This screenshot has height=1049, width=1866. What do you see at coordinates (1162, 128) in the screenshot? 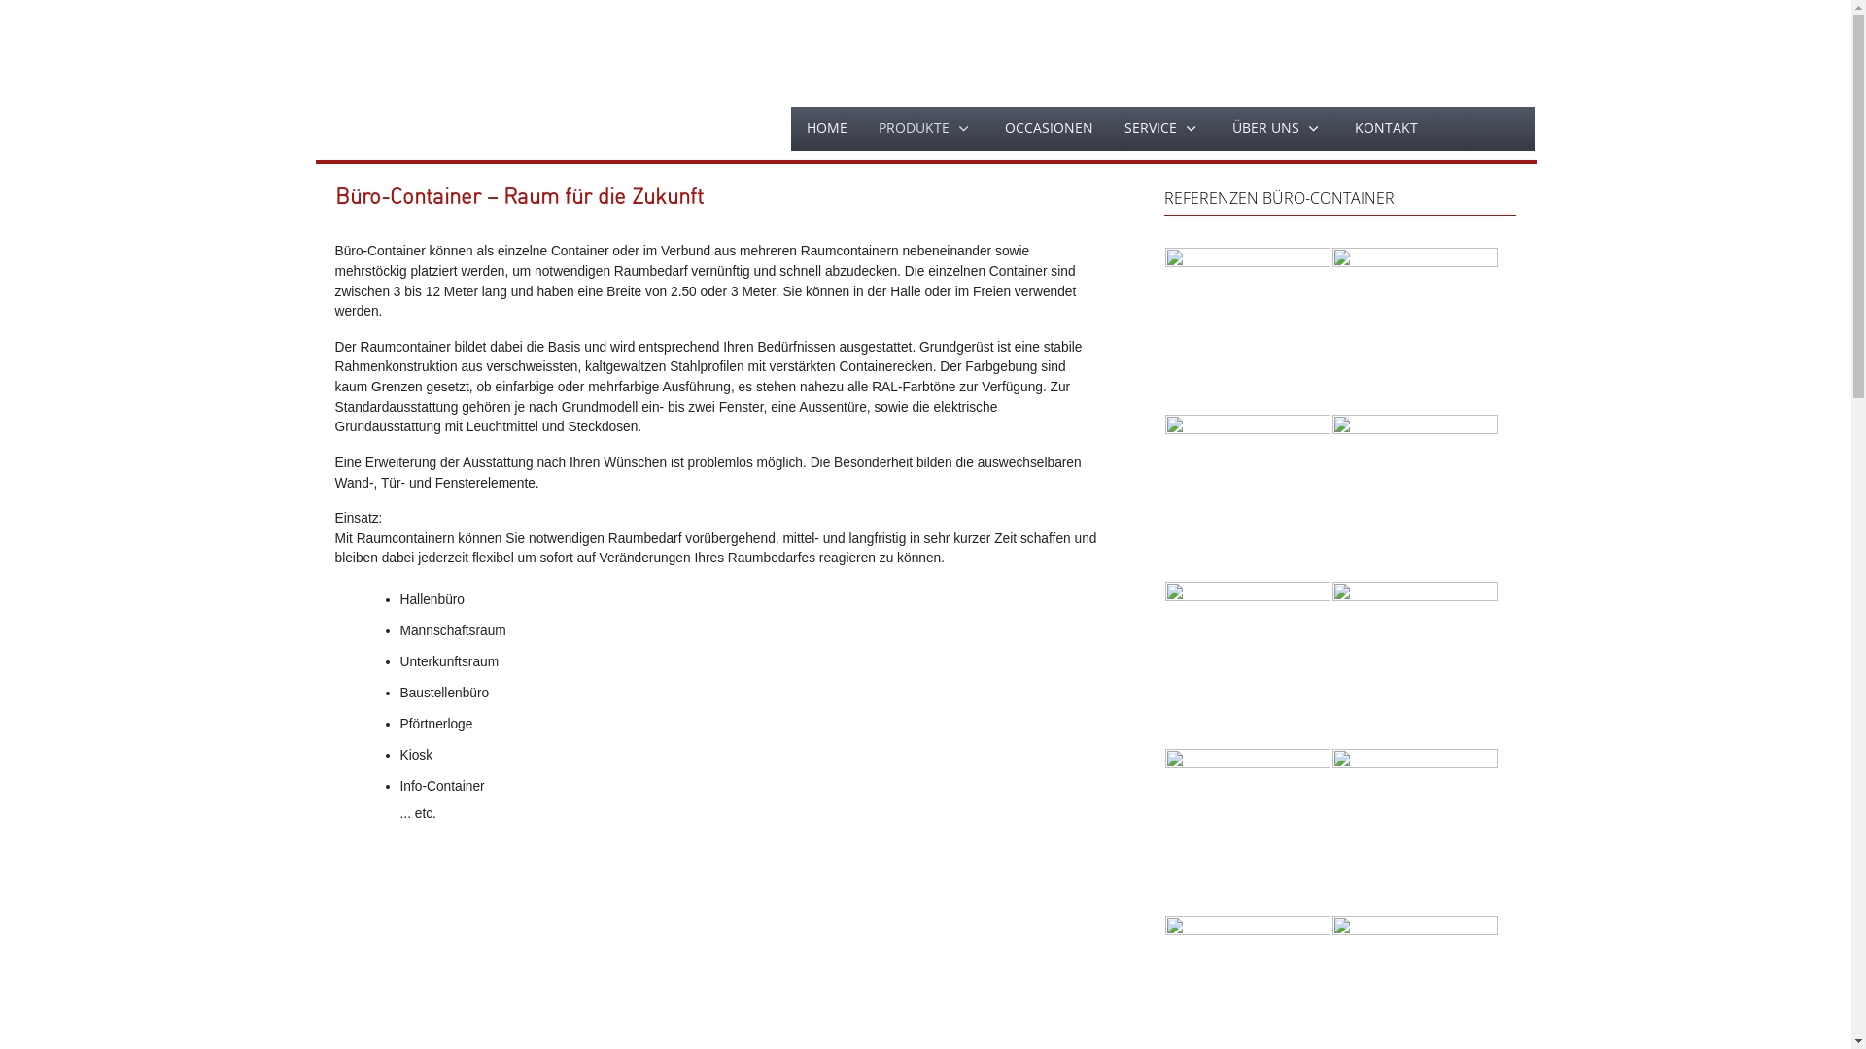
I see `SERVICE` at bounding box center [1162, 128].